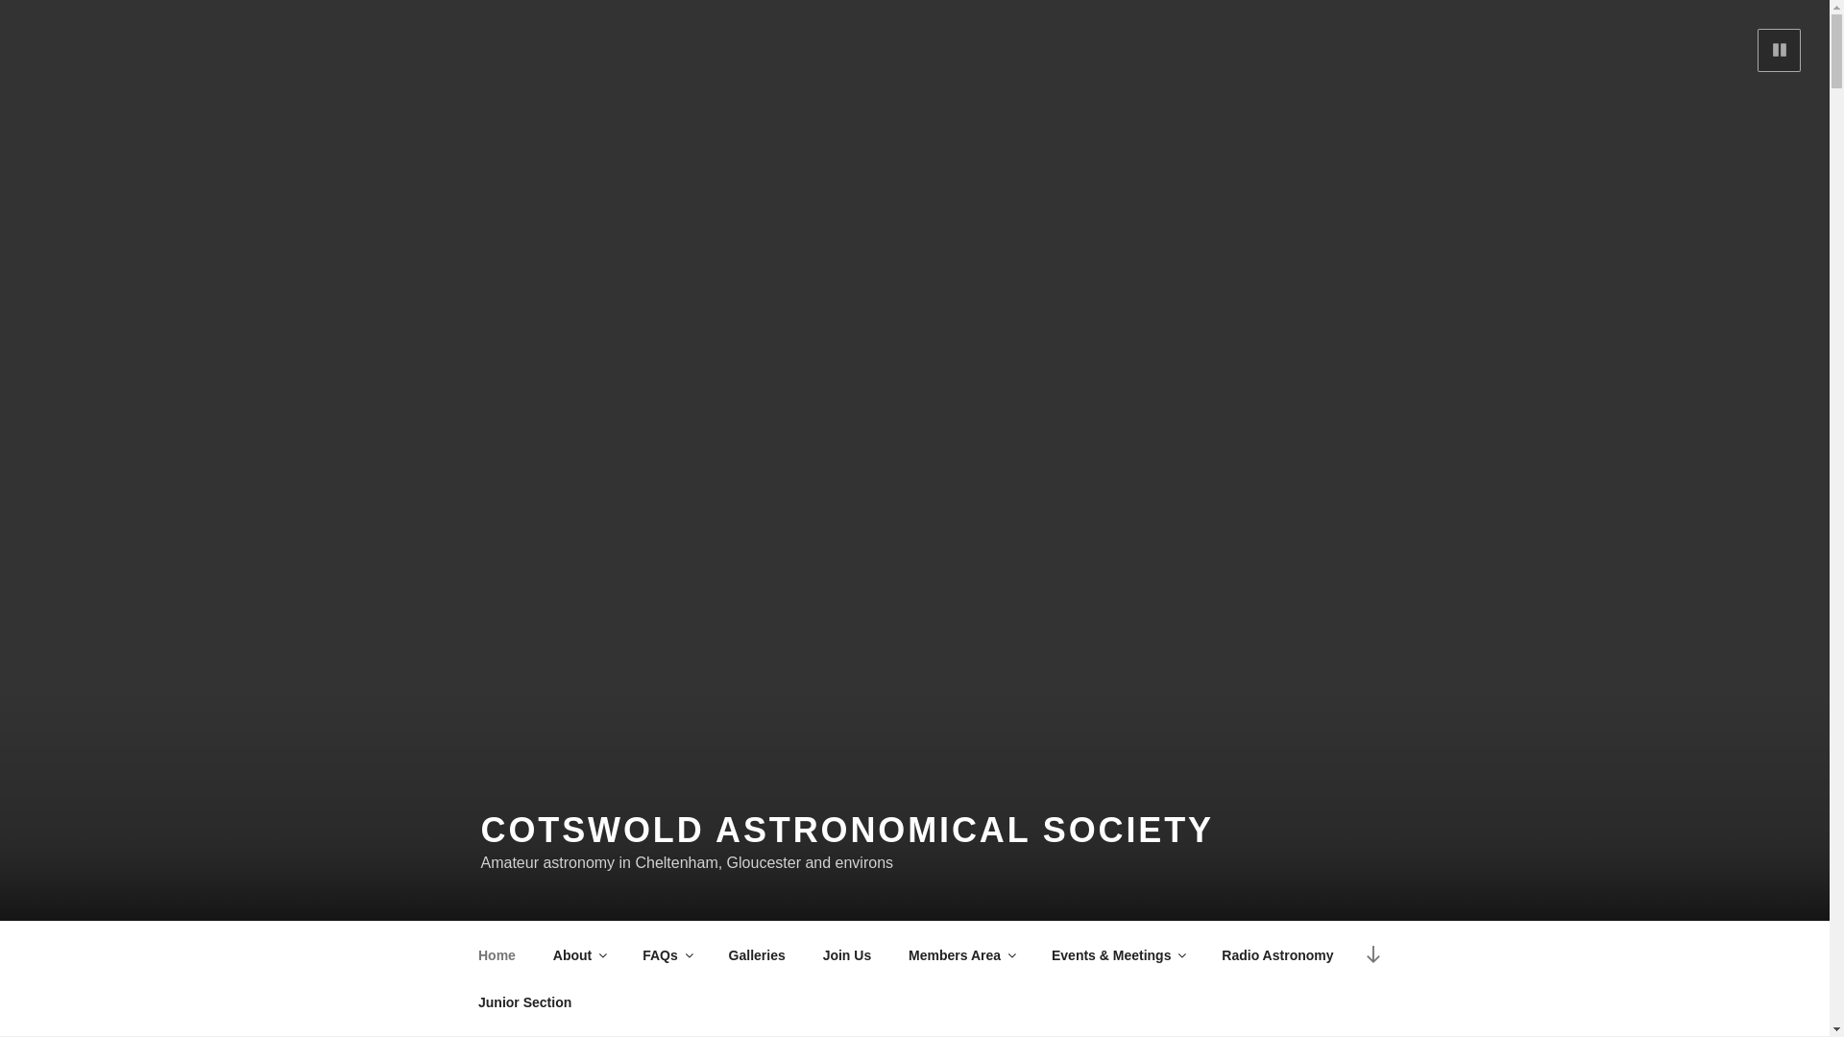  Describe the element at coordinates (1371, 954) in the screenshot. I see `Scroll down to content` at that location.